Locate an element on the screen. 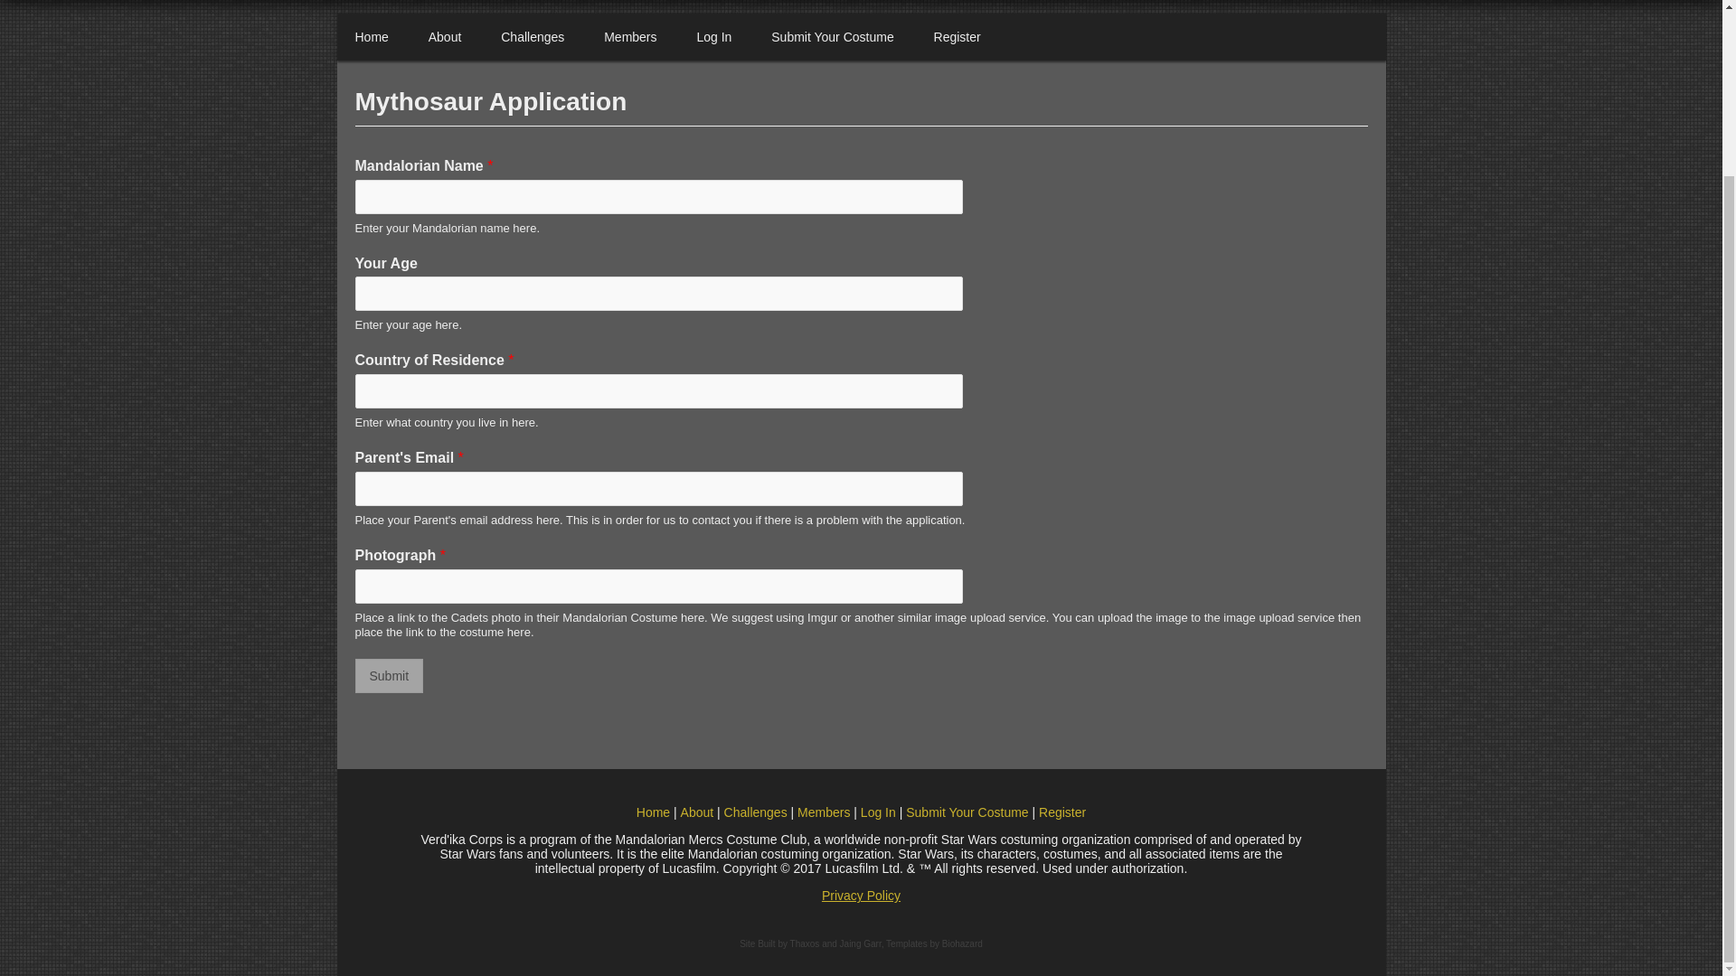 The height and width of the screenshot is (976, 1736). About is located at coordinates (445, 36).